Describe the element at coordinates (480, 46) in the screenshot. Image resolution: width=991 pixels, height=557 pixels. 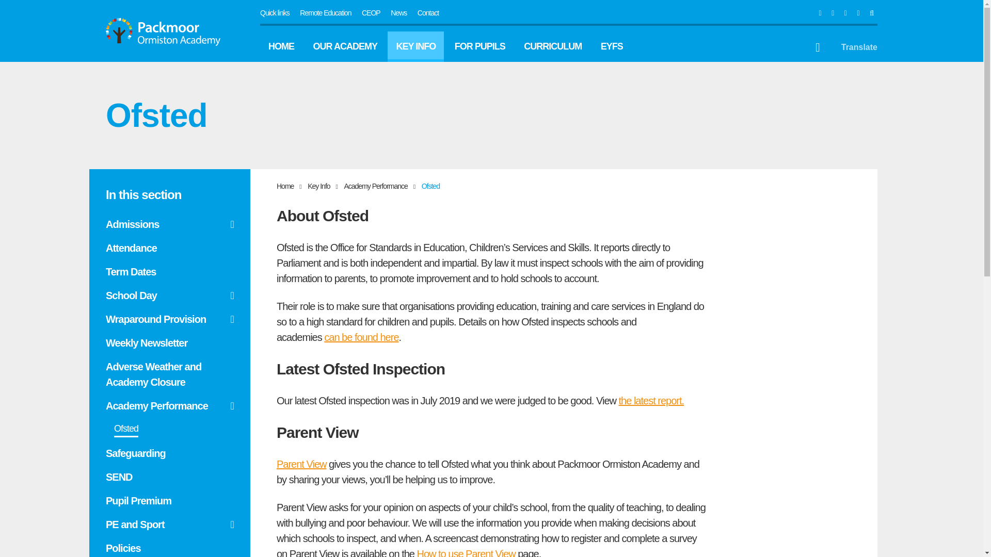
I see `FOR PUPILS` at that location.